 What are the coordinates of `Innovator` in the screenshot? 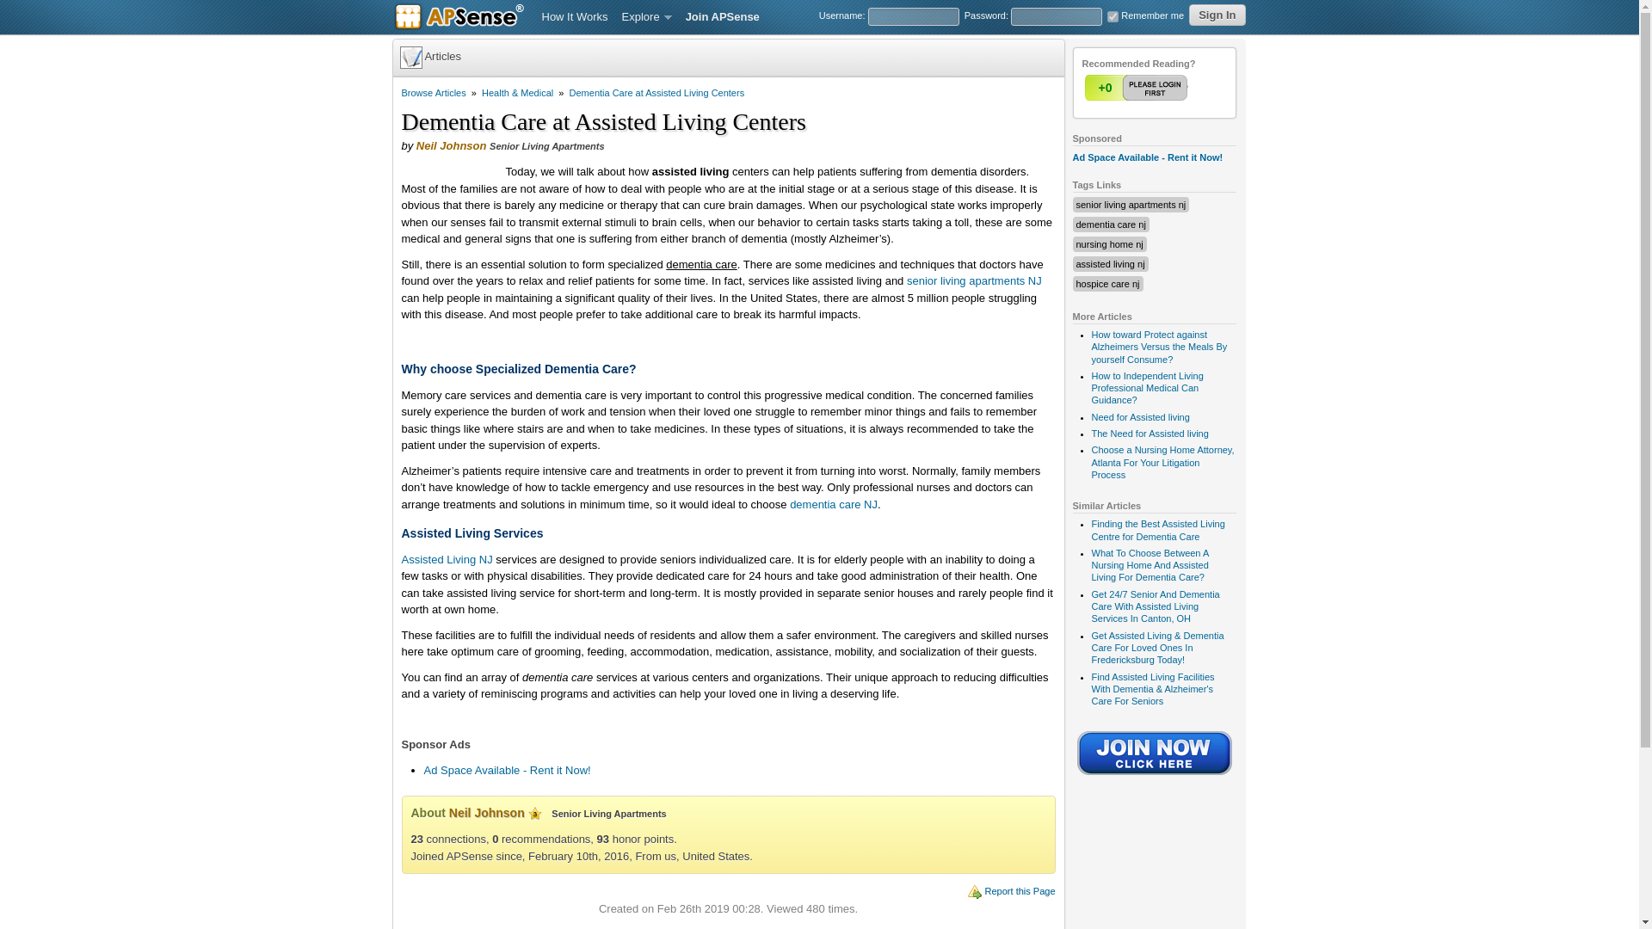 It's located at (535, 814).